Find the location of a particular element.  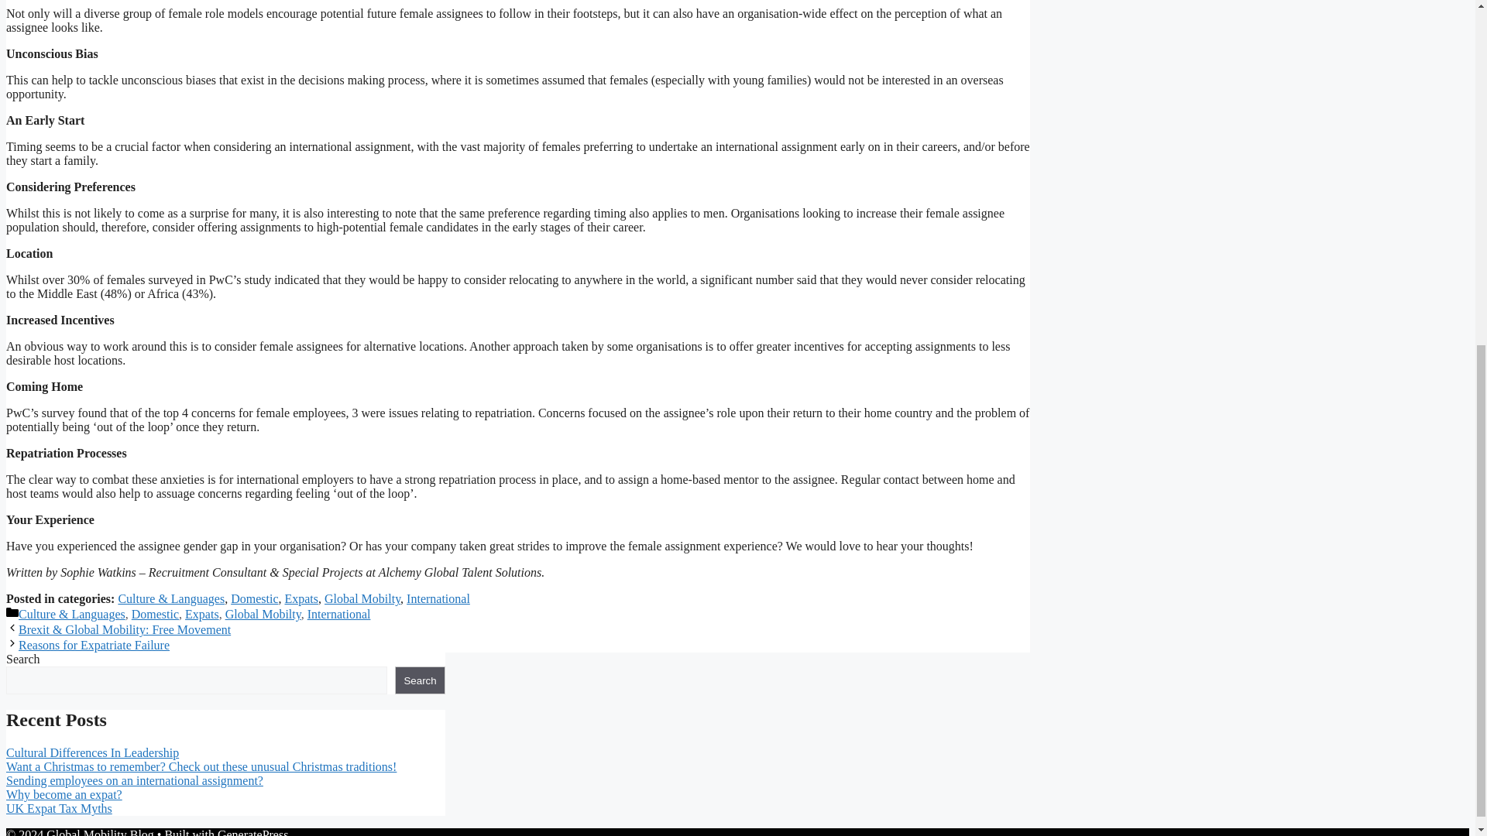

Expats is located at coordinates (300, 598).